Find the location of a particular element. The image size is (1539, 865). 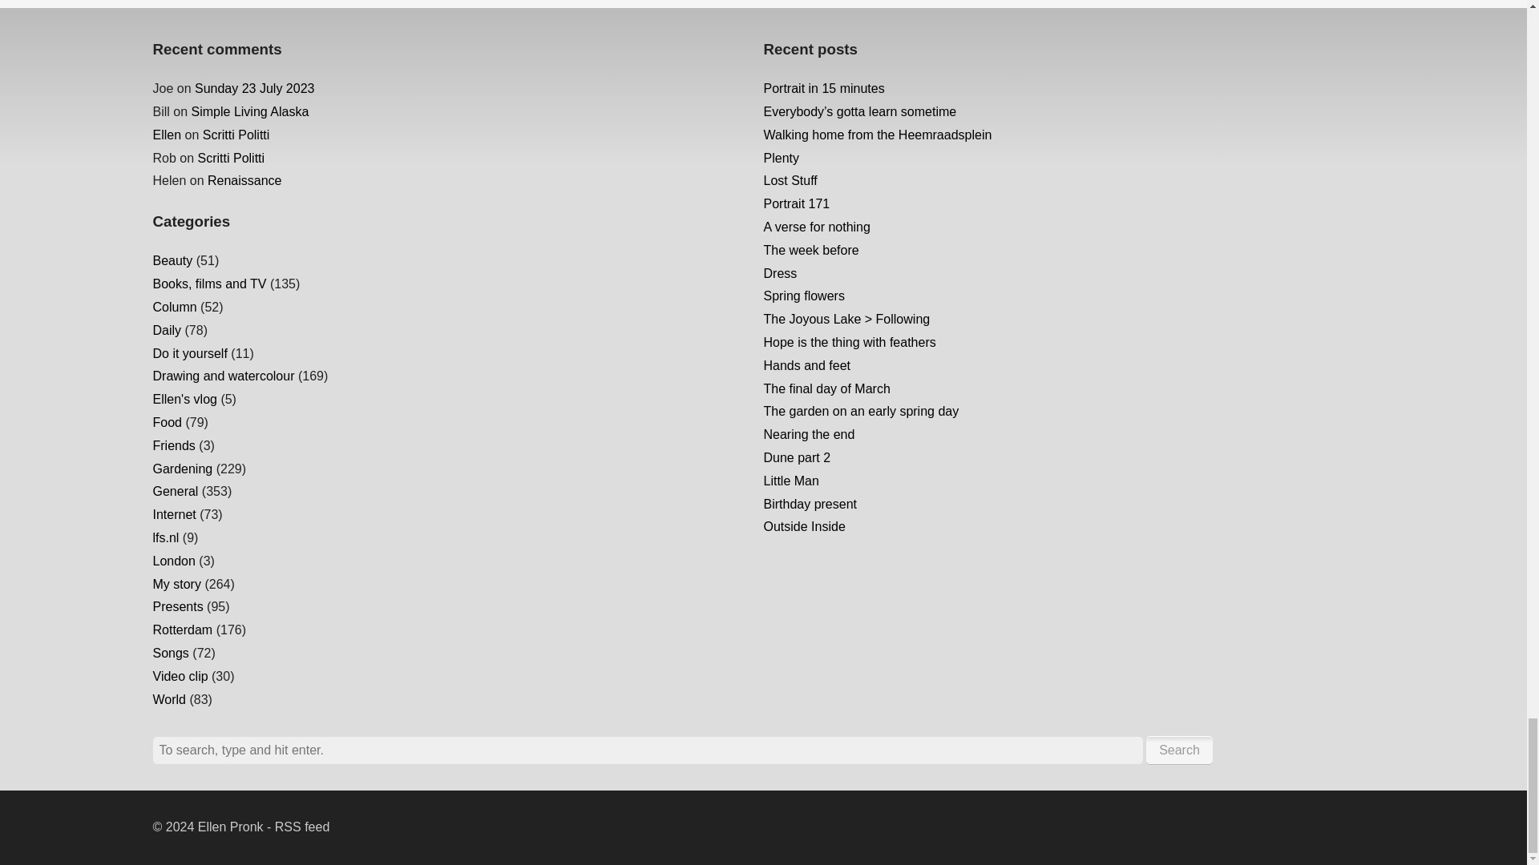

Sunday 23 July 2023 is located at coordinates (254, 88).